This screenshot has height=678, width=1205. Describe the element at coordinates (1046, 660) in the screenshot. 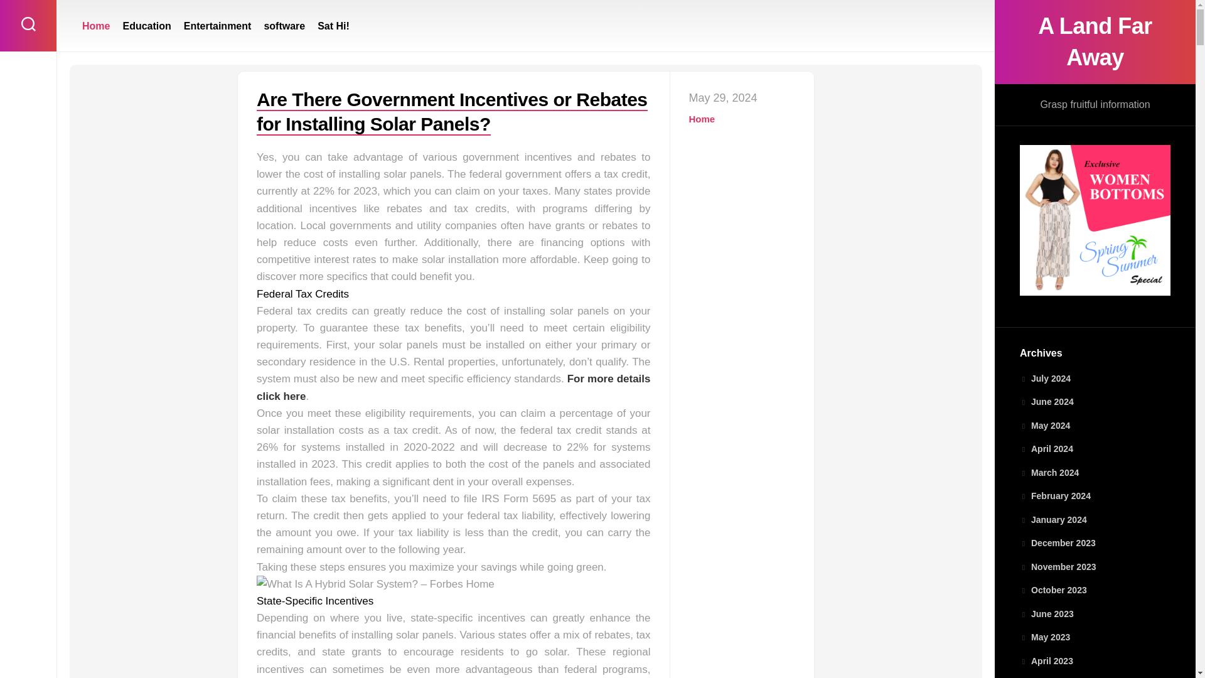

I see `April 2023` at that location.